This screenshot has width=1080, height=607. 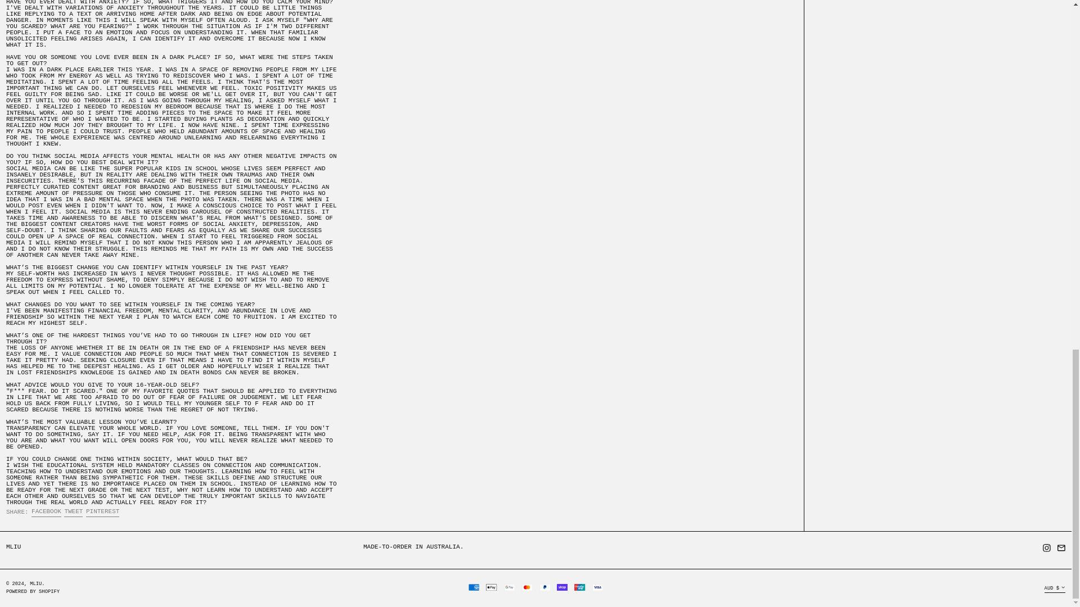 I want to click on MLIU, so click(x=73, y=513).